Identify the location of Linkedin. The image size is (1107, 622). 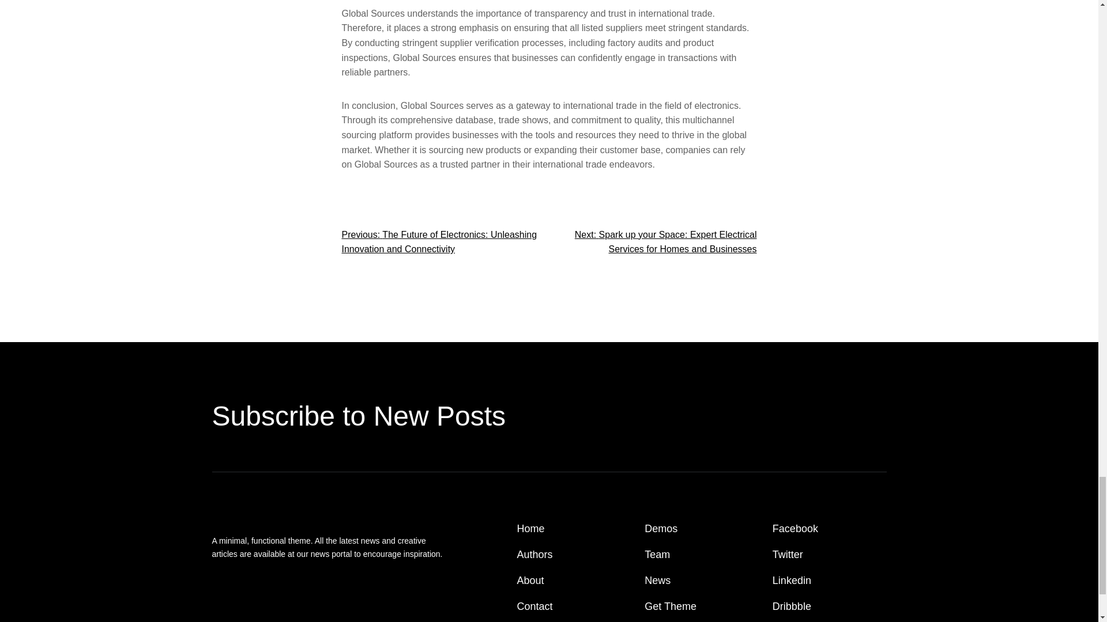
(792, 581).